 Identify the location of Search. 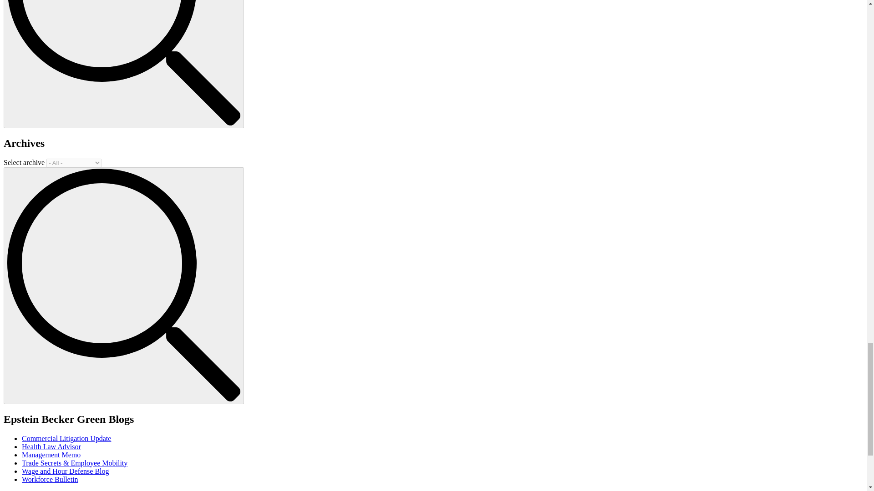
(124, 63).